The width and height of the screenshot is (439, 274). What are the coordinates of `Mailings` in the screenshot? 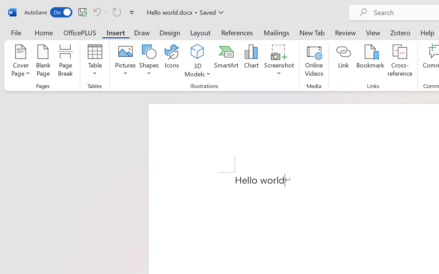 It's located at (276, 32).